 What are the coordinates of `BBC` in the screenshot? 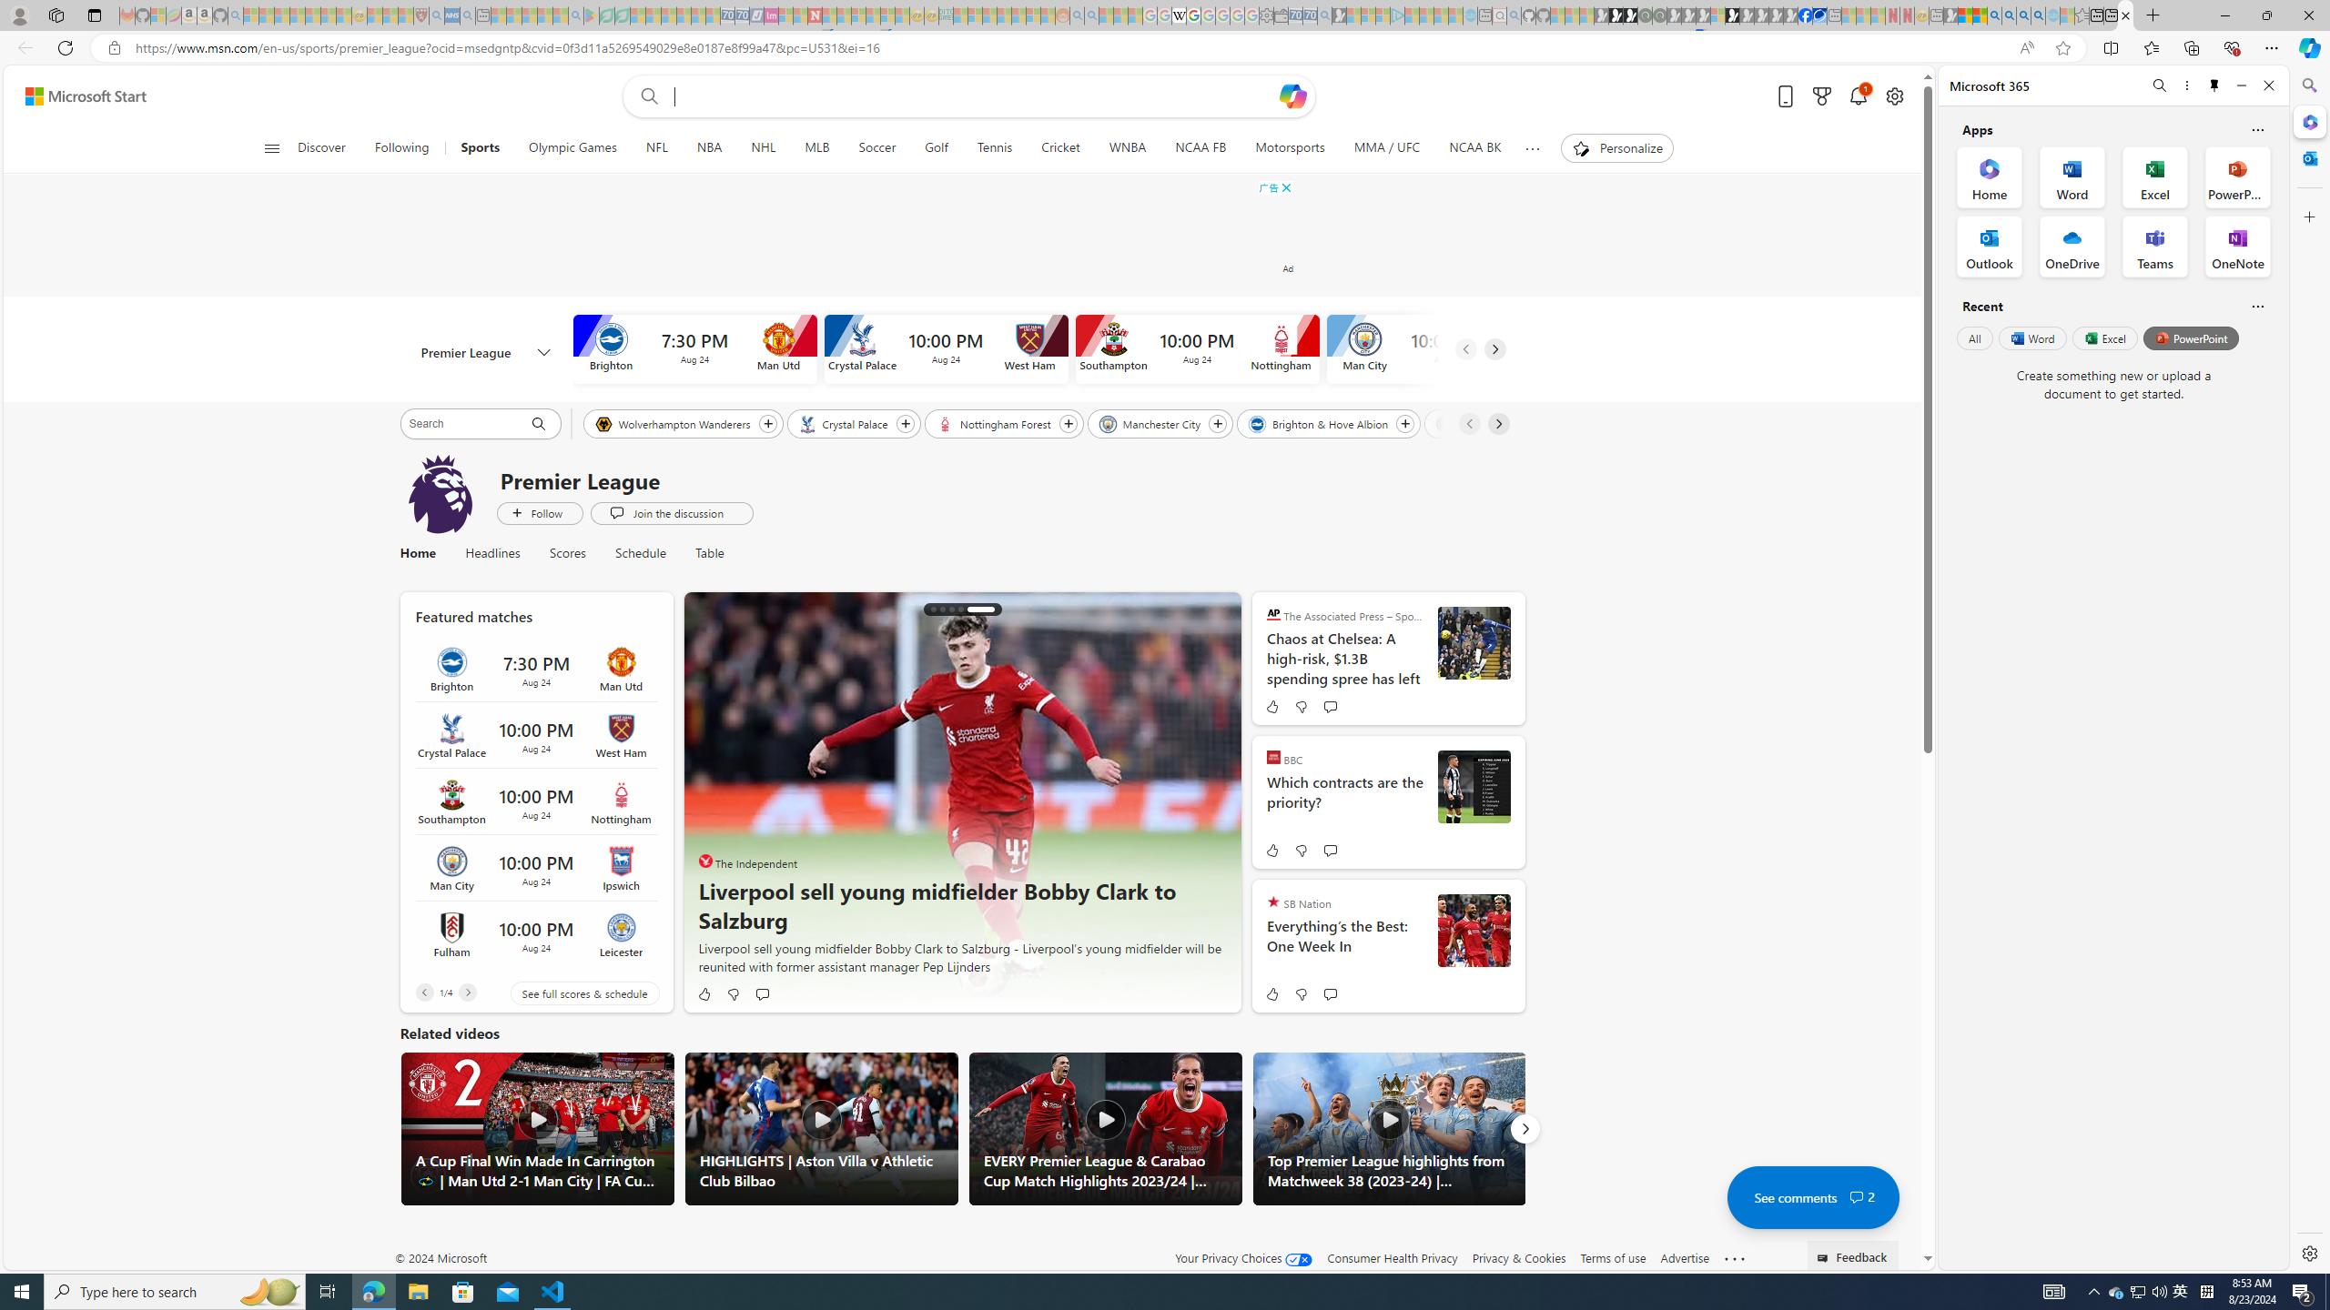 It's located at (1273, 757).